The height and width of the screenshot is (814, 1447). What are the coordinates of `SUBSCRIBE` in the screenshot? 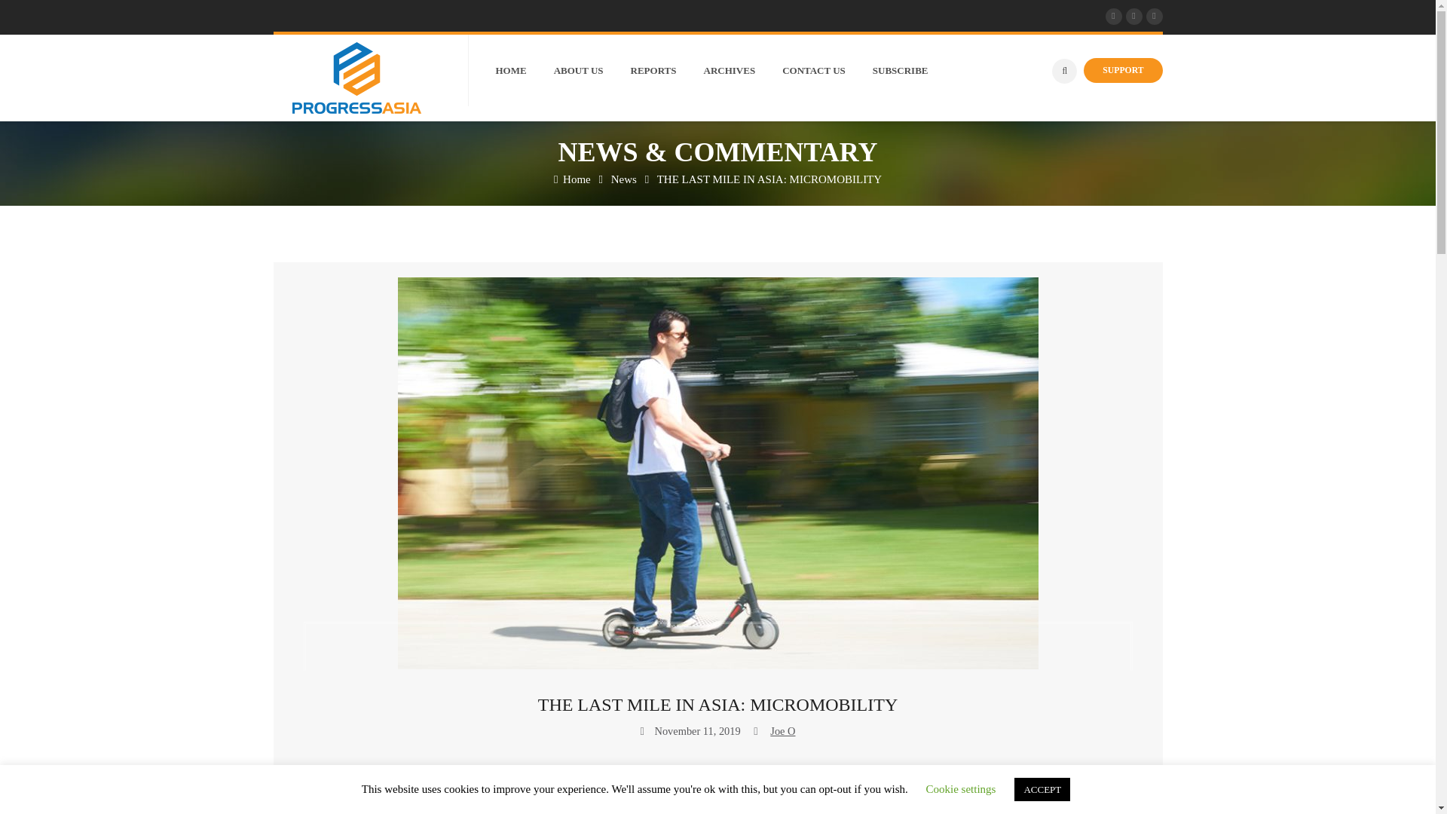 It's located at (913, 71).